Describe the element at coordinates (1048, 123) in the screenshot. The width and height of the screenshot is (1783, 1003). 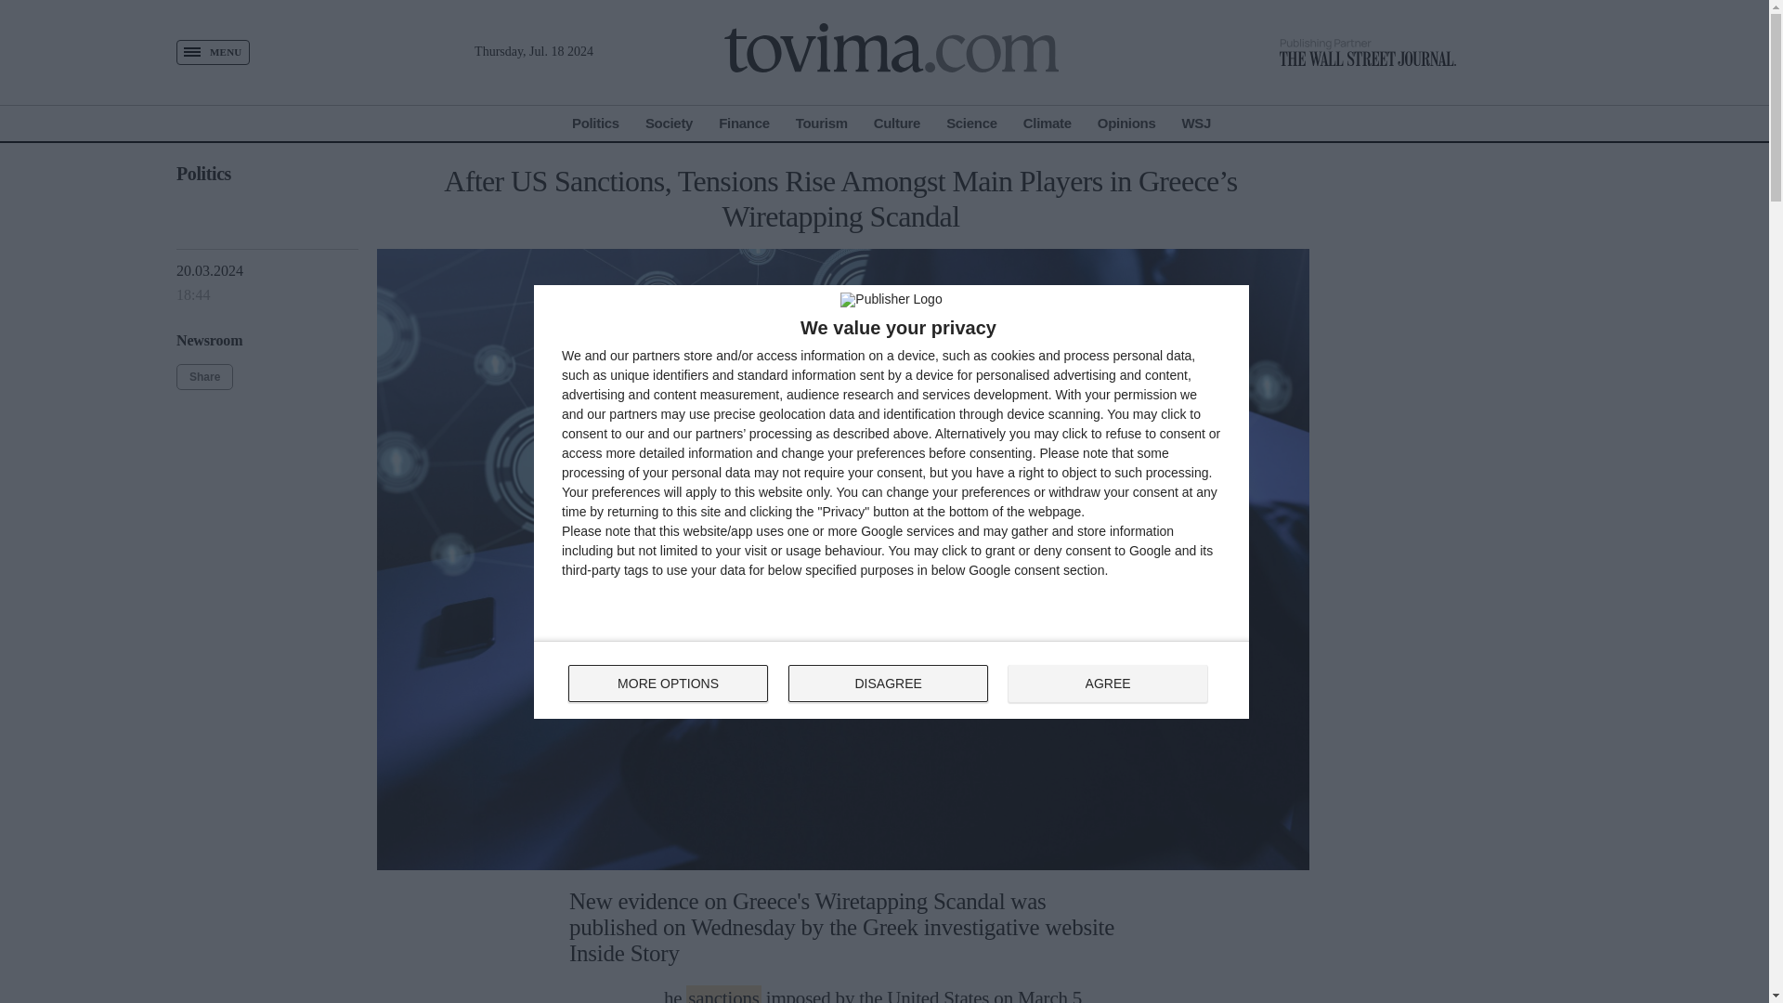
I see `Climate` at that location.